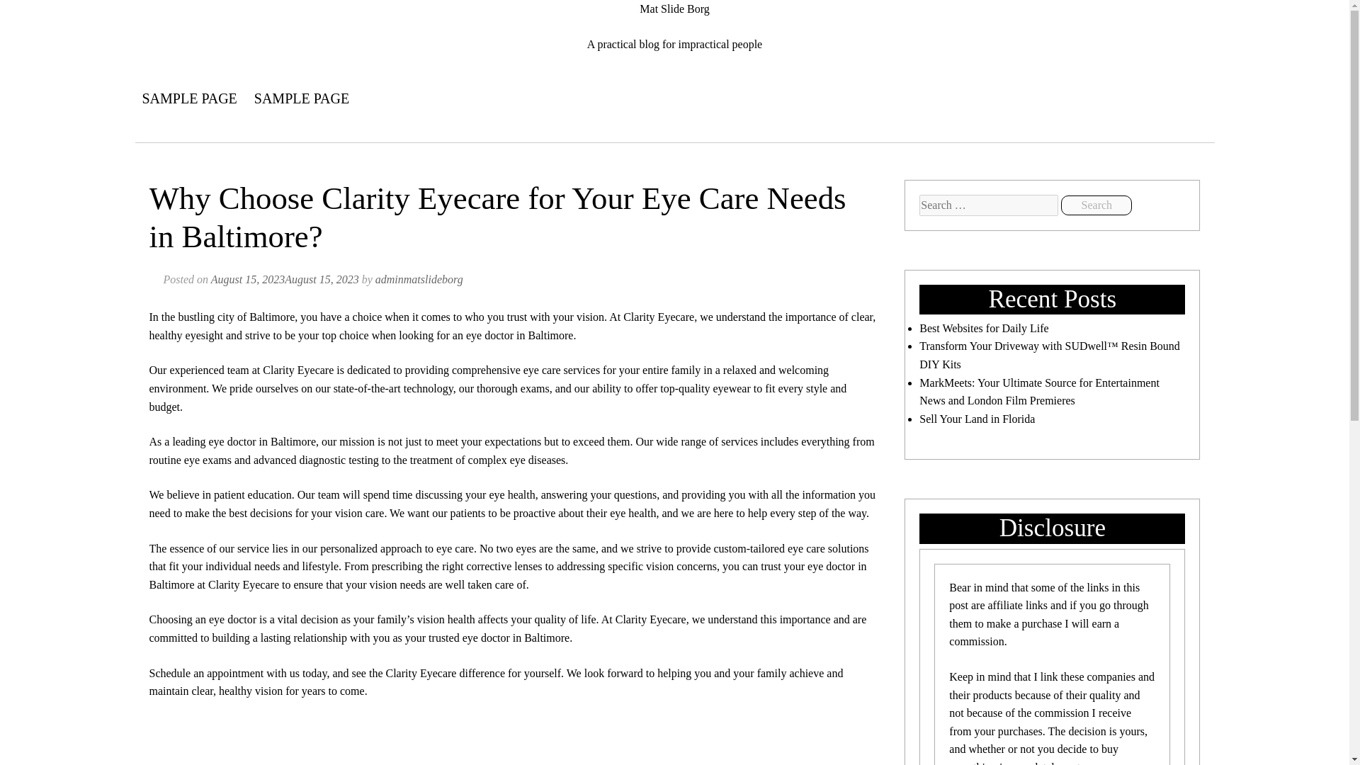 The image size is (1360, 765). Describe the element at coordinates (658, 316) in the screenshot. I see `Clarity Eyecare` at that location.